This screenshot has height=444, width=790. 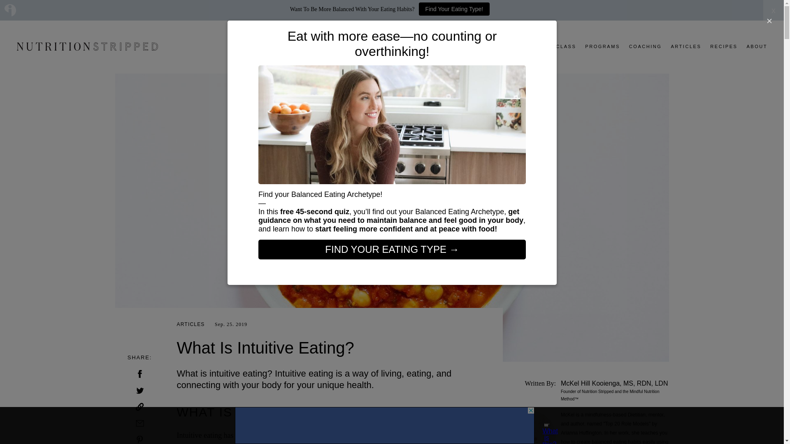 What do you see at coordinates (384, 425) in the screenshot?
I see `3rd party ad content` at bounding box center [384, 425].